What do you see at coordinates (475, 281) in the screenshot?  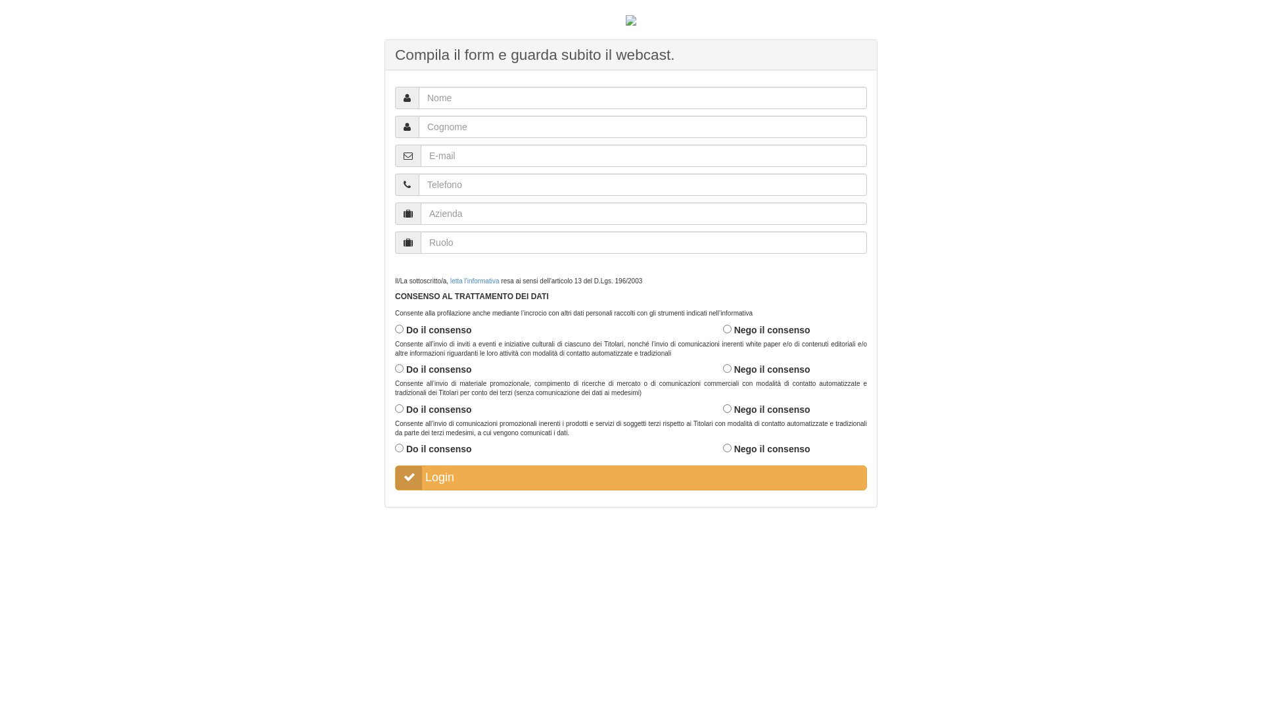 I see `letta l'informativa` at bounding box center [475, 281].